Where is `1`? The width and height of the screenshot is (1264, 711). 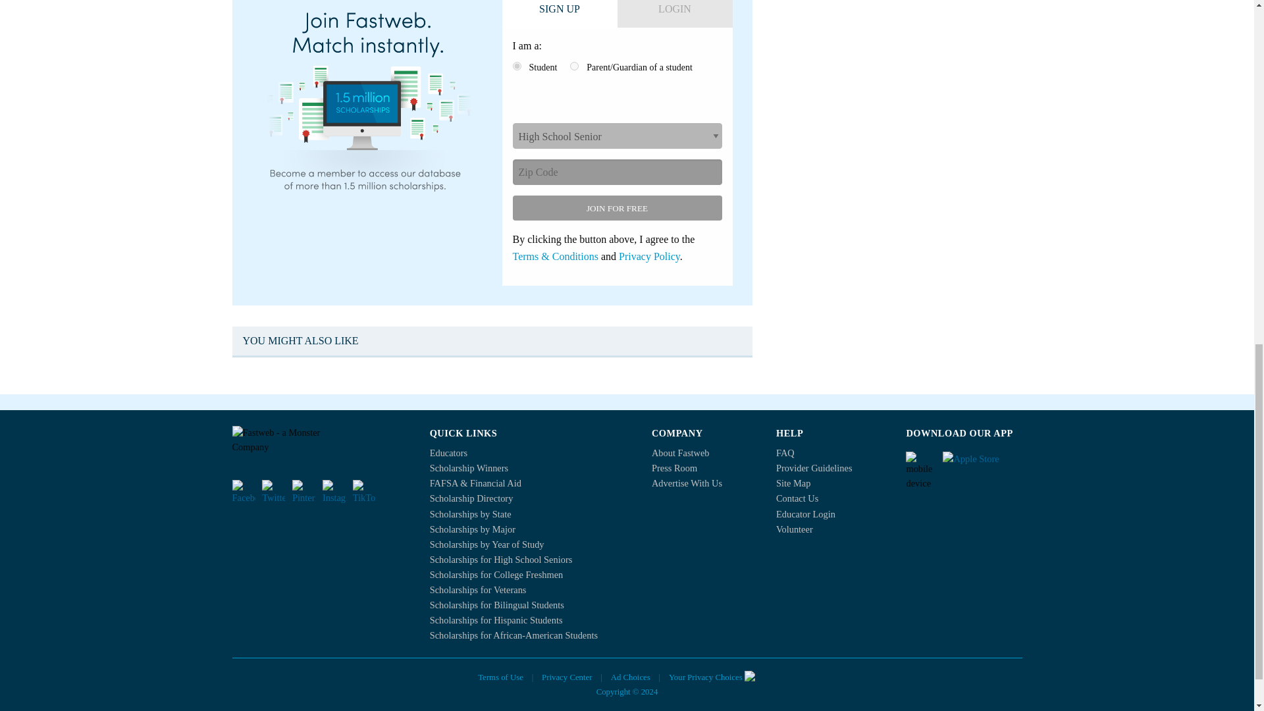
1 is located at coordinates (516, 66).